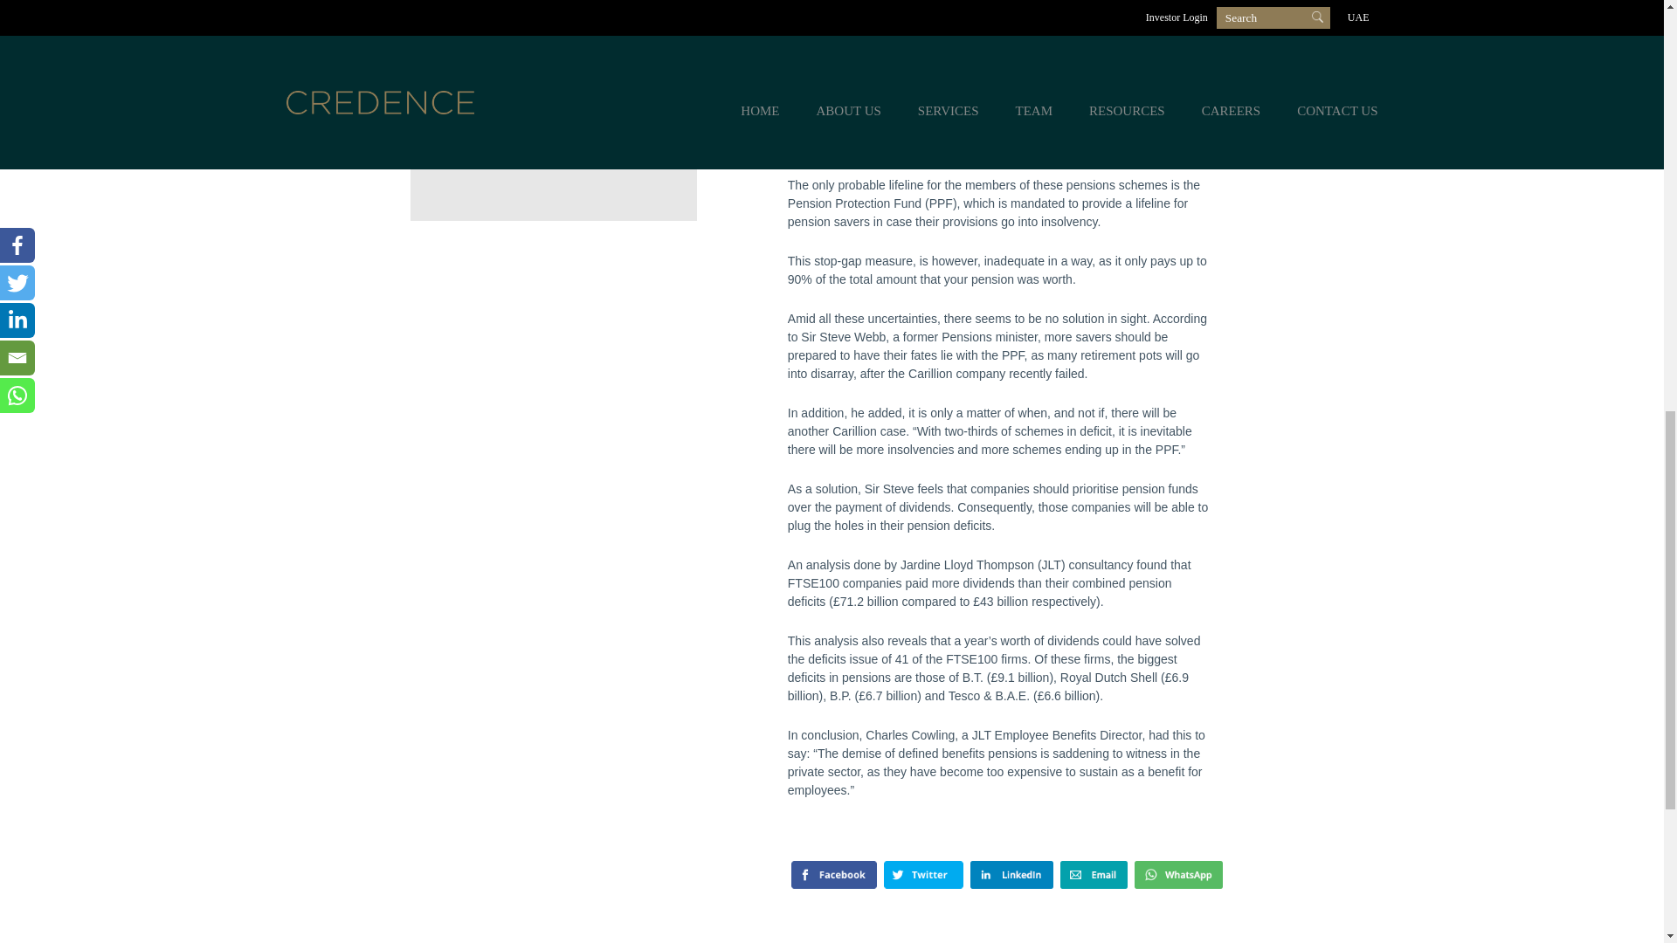 This screenshot has height=943, width=1677. What do you see at coordinates (1177, 875) in the screenshot?
I see `WhatsApp` at bounding box center [1177, 875].